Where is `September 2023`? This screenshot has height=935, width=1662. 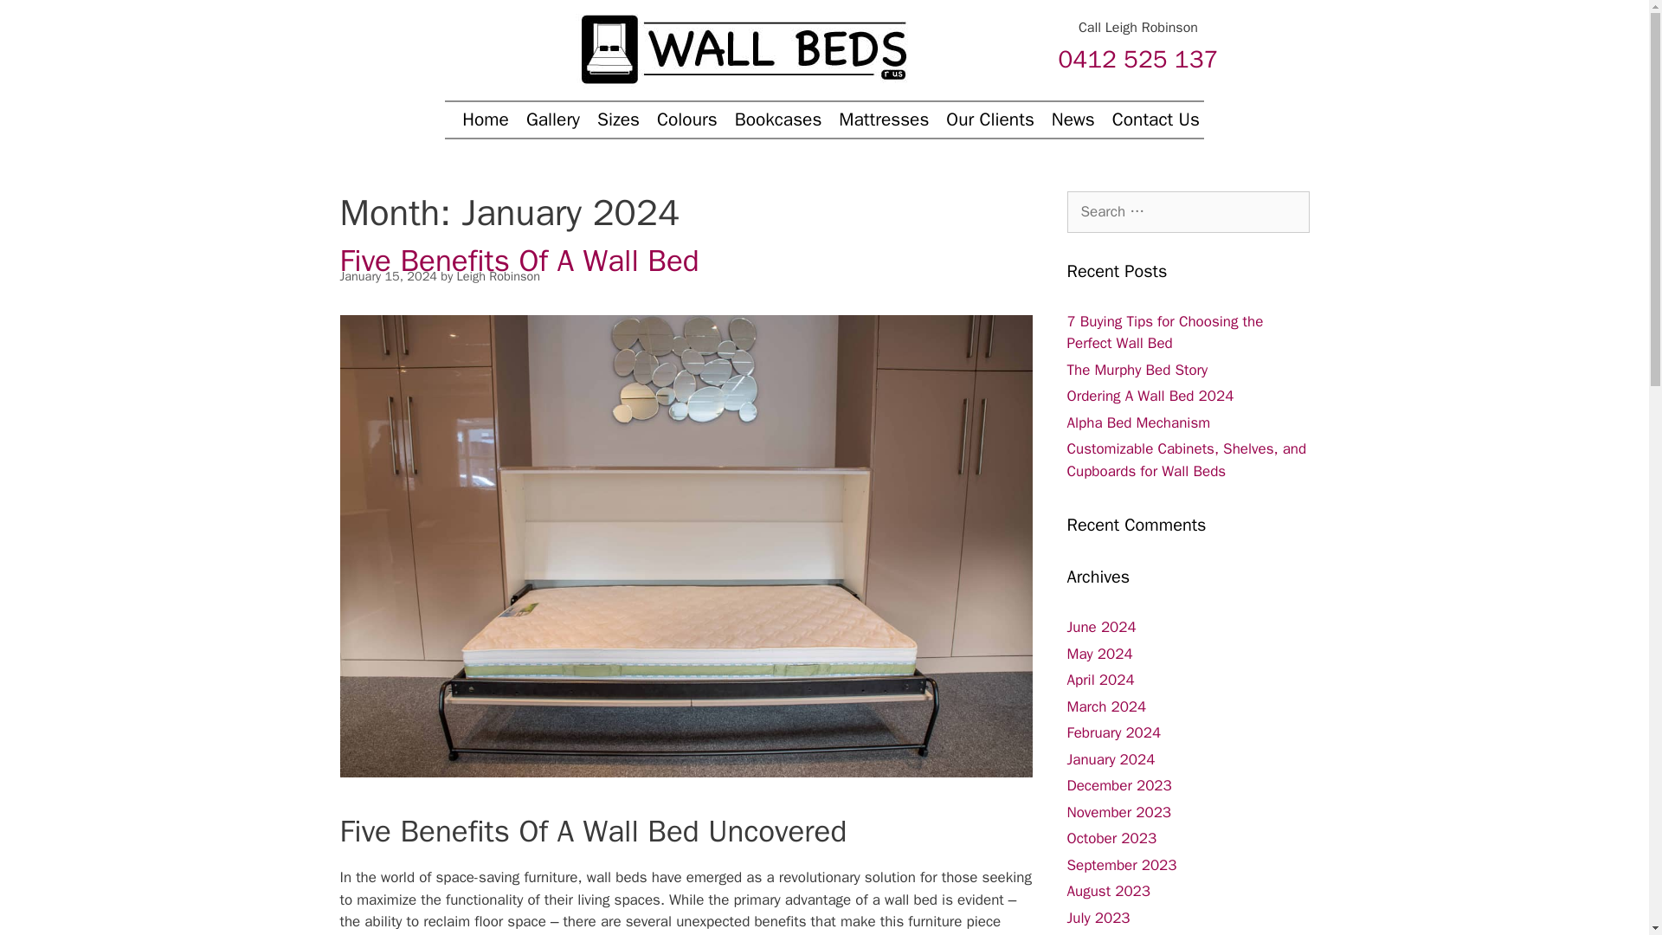 September 2023 is located at coordinates (1122, 864).